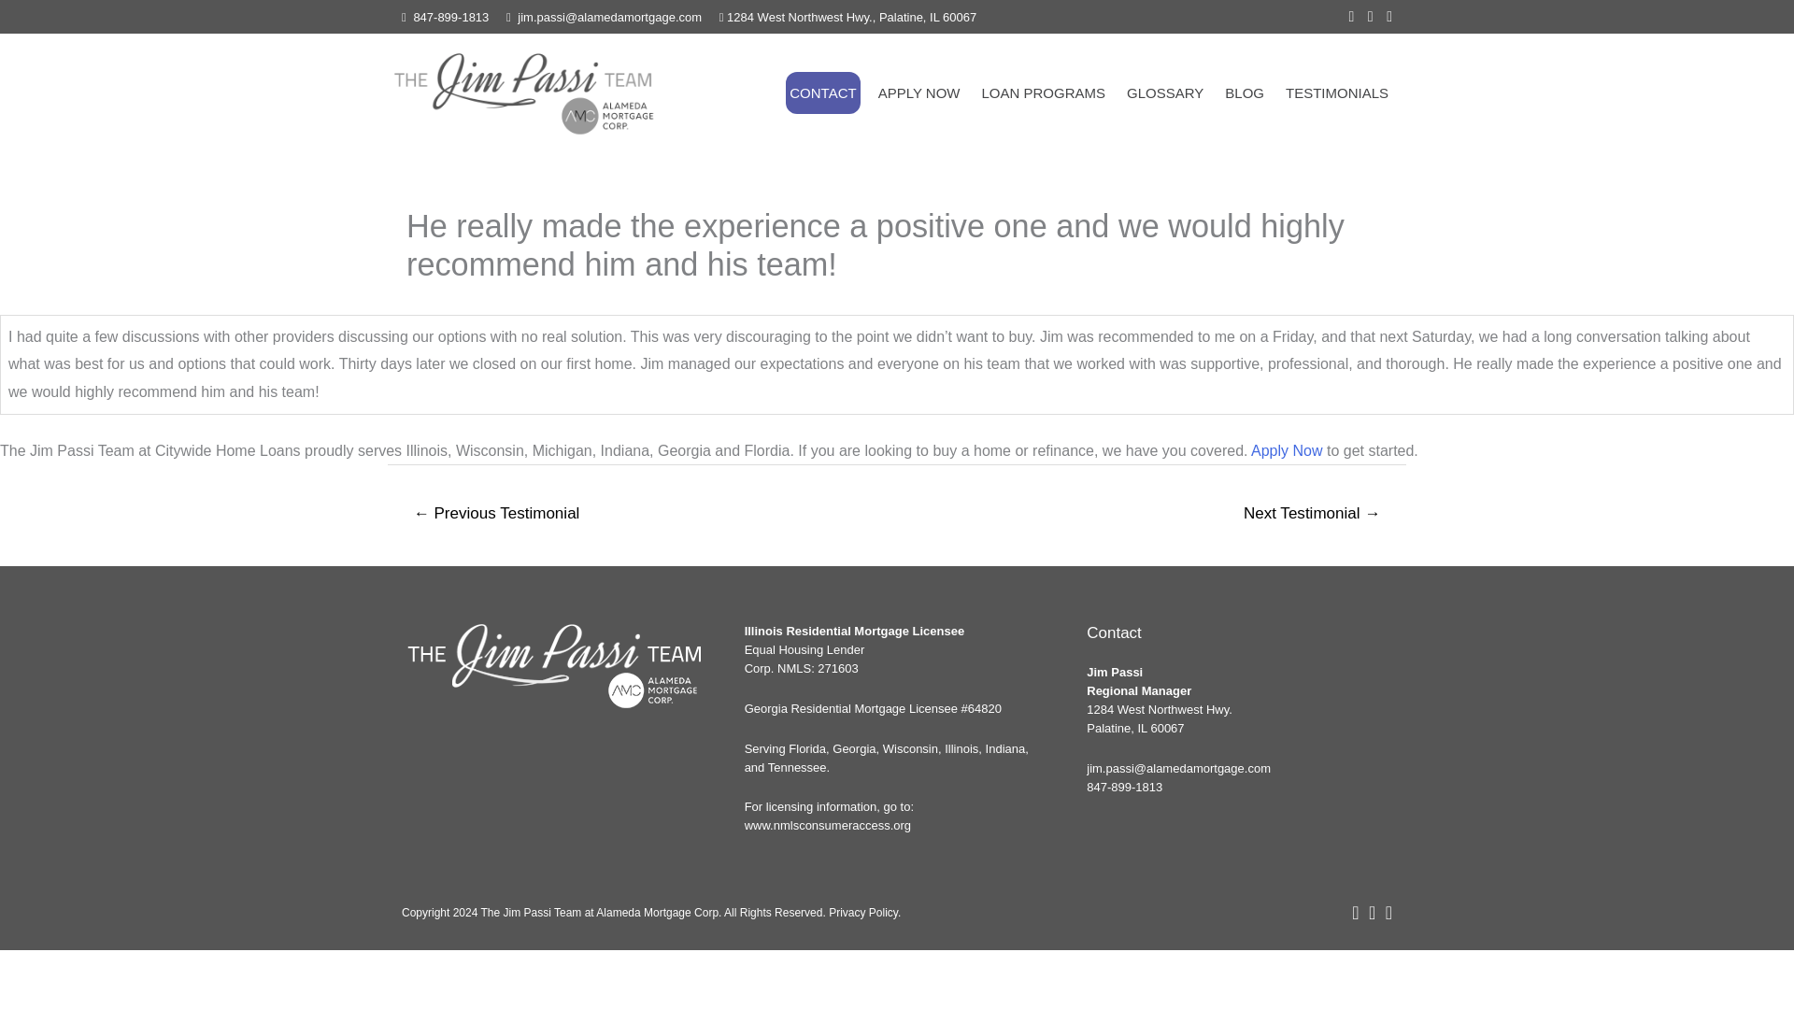  What do you see at coordinates (523, 92) in the screenshot?
I see `logo-jim-passi-team` at bounding box center [523, 92].